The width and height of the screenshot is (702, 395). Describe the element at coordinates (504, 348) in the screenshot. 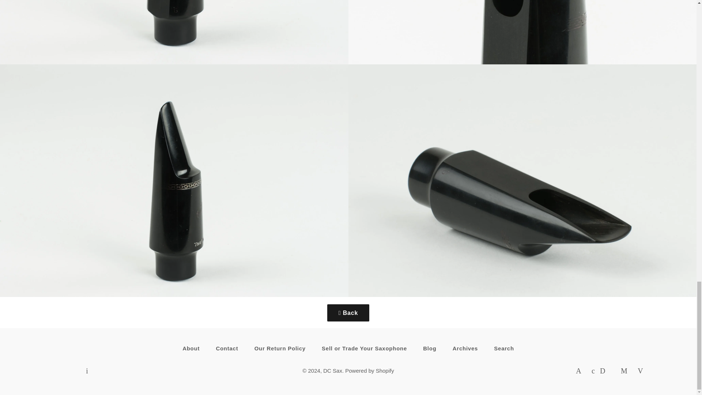

I see `Search` at that location.